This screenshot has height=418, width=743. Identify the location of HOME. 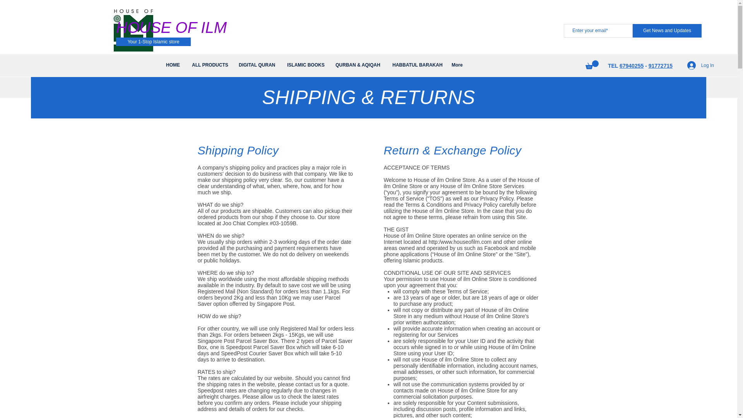
(173, 65).